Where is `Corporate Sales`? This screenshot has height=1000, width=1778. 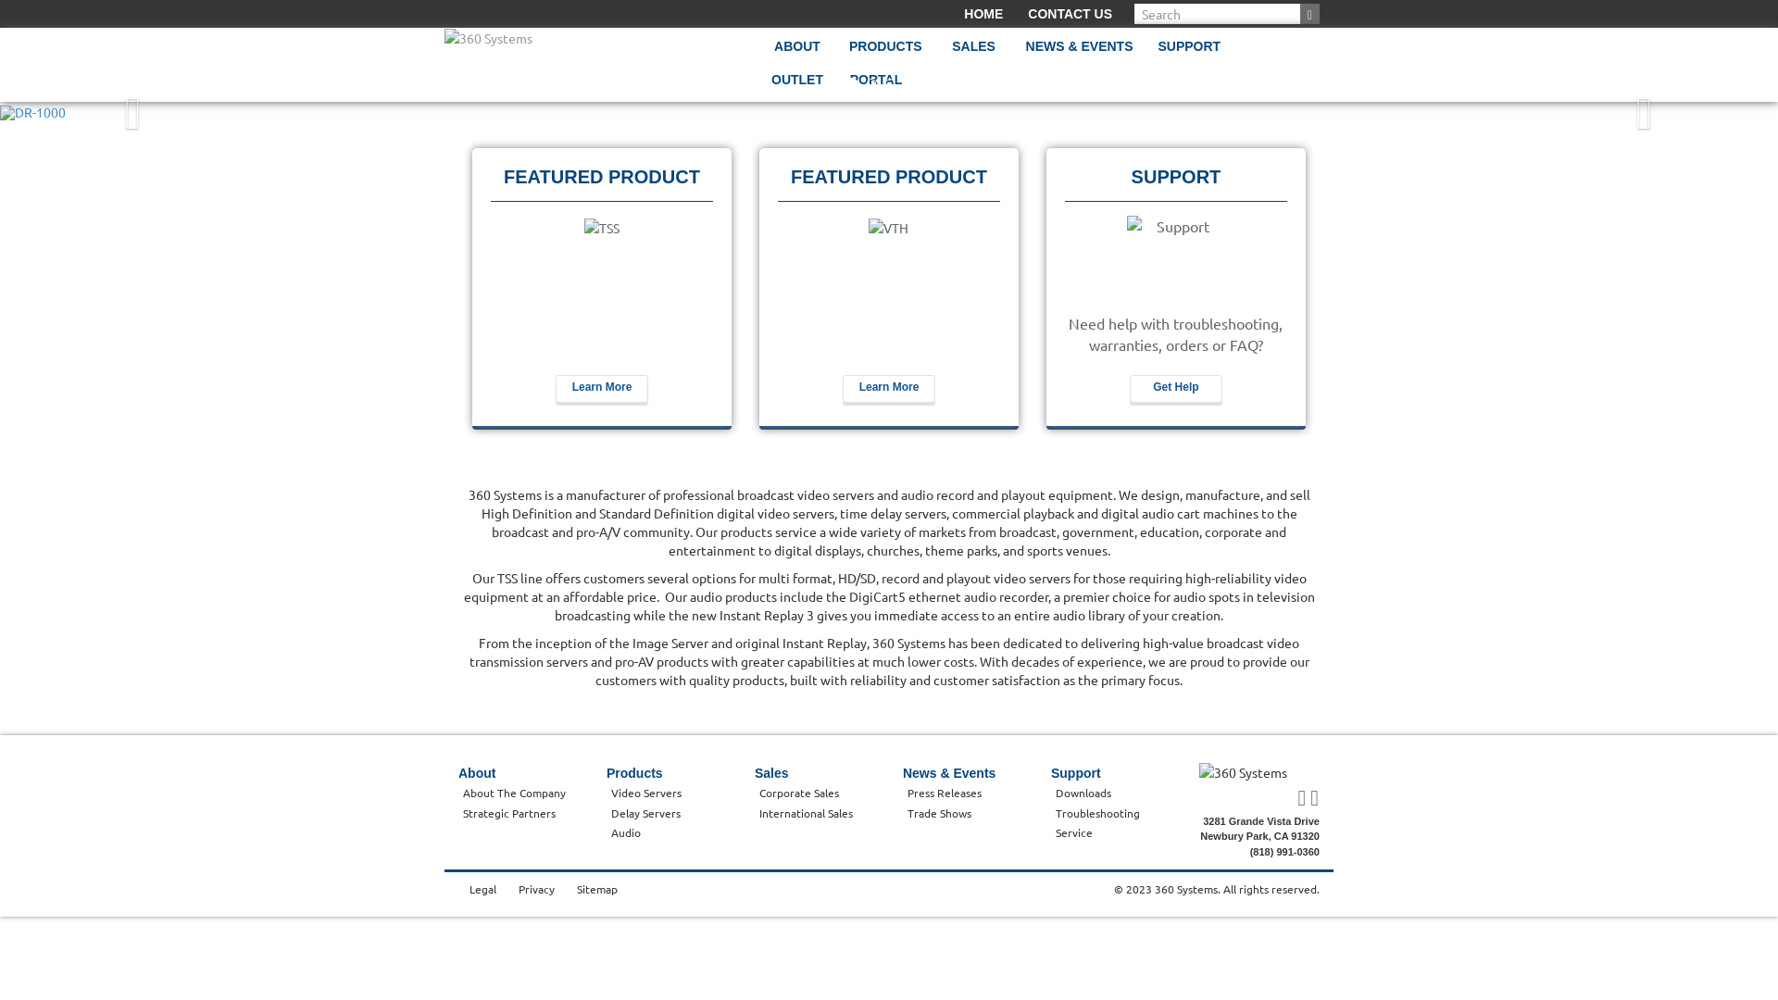
Corporate Sales is located at coordinates (799, 793).